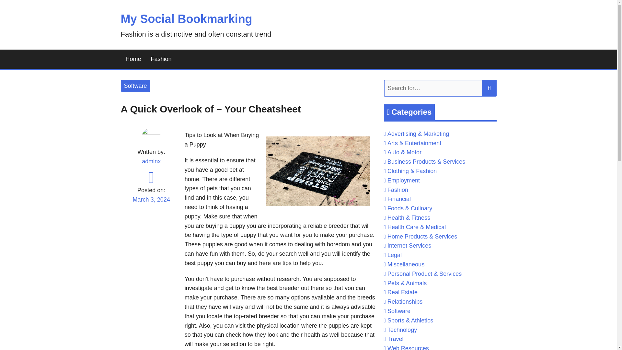 This screenshot has width=622, height=350. What do you see at coordinates (135, 86) in the screenshot?
I see `Software` at bounding box center [135, 86].